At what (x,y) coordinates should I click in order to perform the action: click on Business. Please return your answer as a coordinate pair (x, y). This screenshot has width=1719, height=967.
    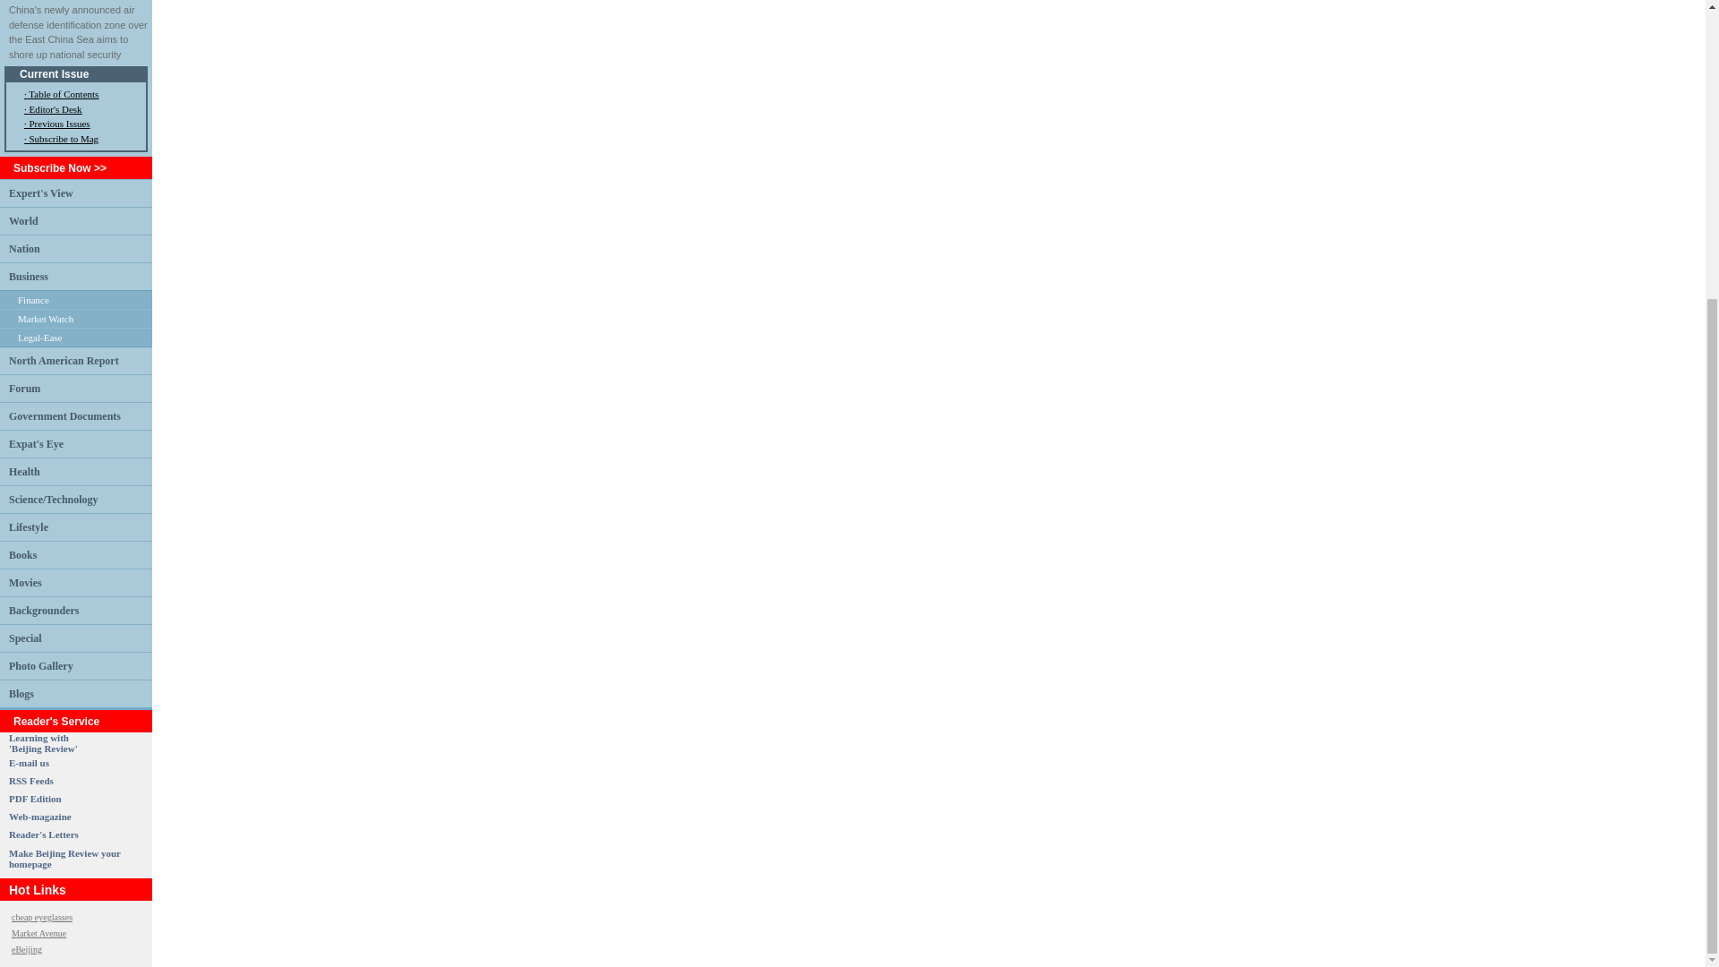
    Looking at the image, I should click on (43, 834).